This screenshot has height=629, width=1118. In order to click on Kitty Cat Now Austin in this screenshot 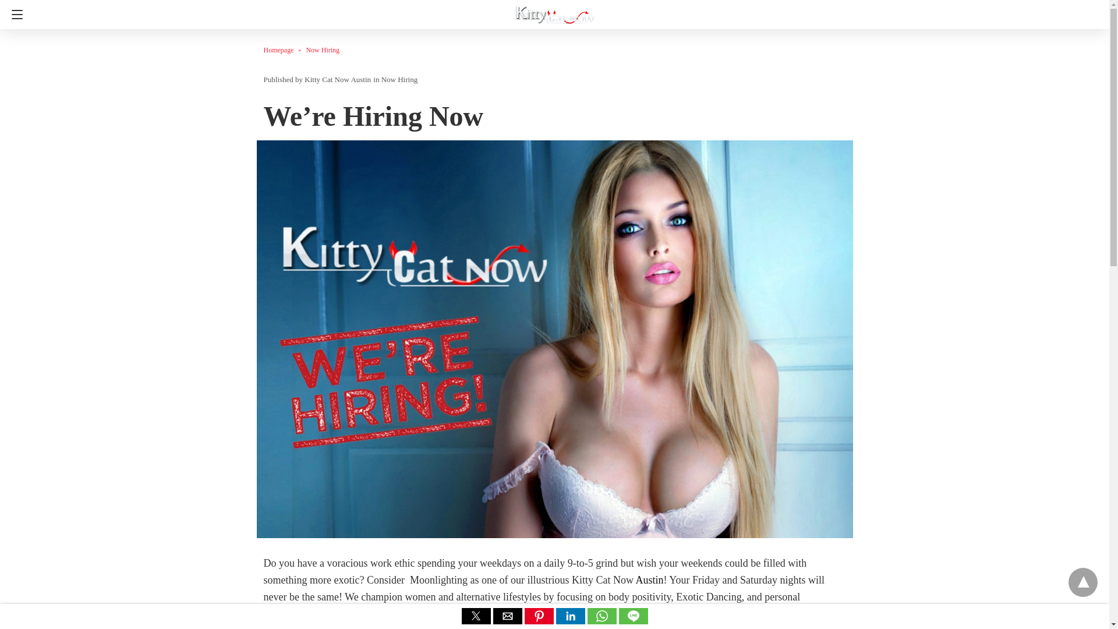, I will do `click(555, 10)`.